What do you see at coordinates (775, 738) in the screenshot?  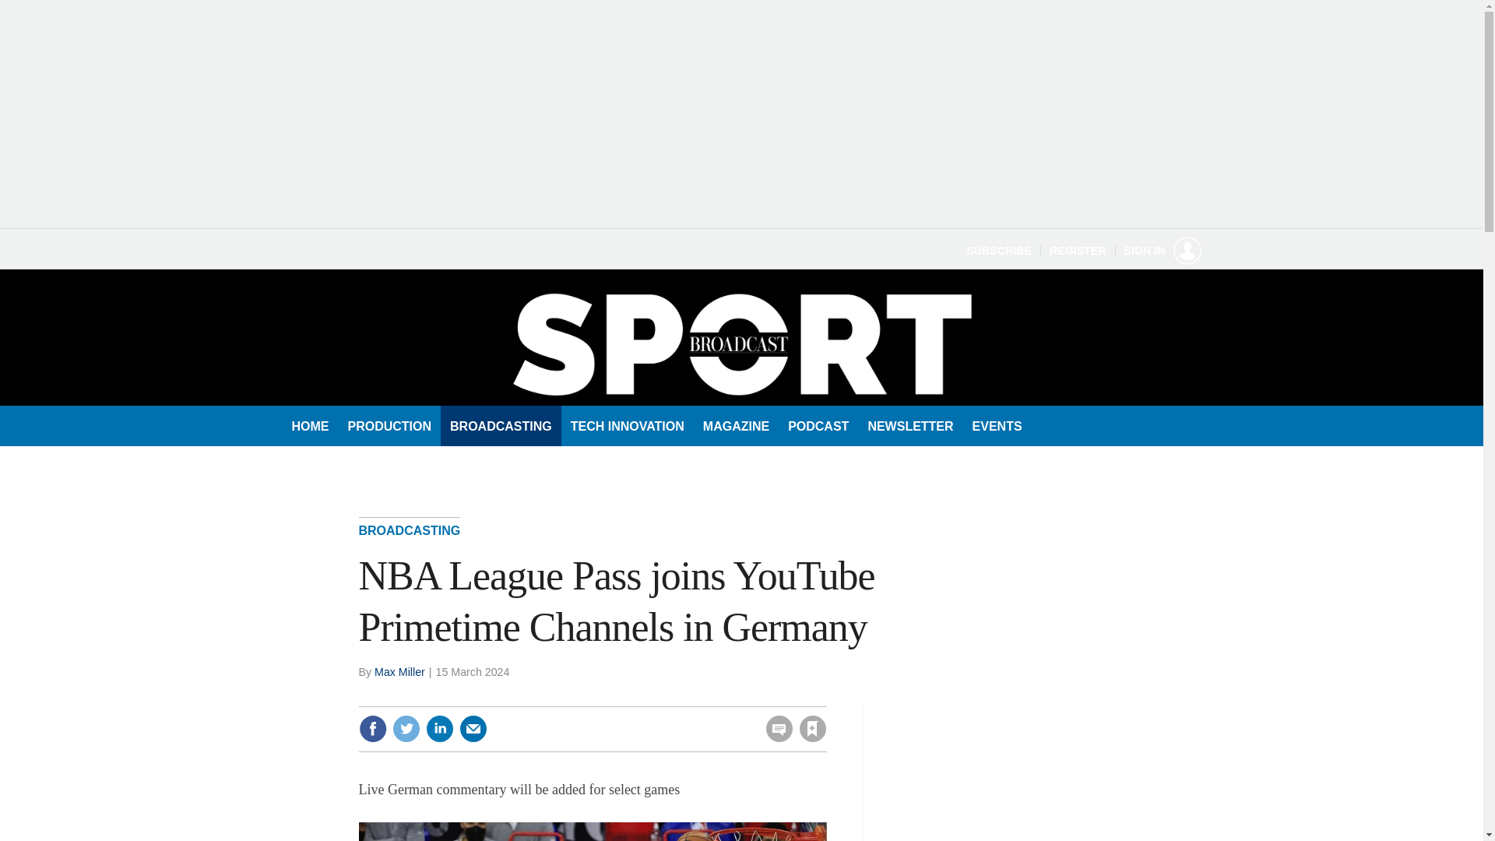 I see `No comments` at bounding box center [775, 738].